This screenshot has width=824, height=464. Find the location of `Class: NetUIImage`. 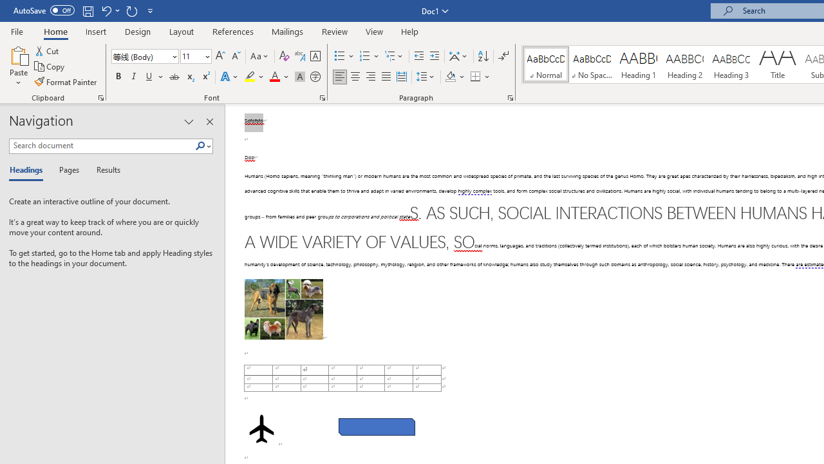

Class: NetUIImage is located at coordinates (200, 146).